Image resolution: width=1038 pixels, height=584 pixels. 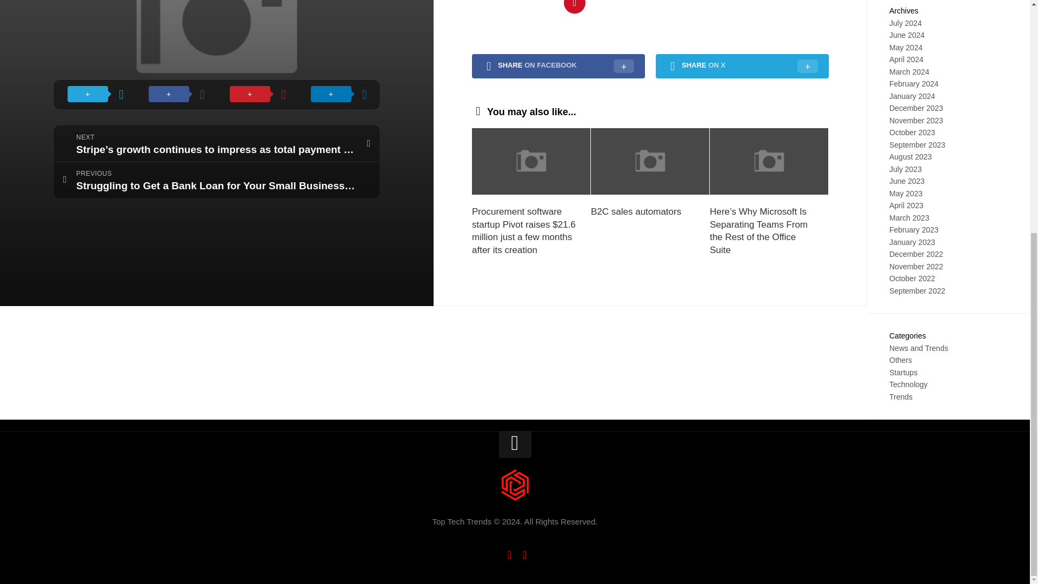 I want to click on Share on X, so click(x=95, y=34).